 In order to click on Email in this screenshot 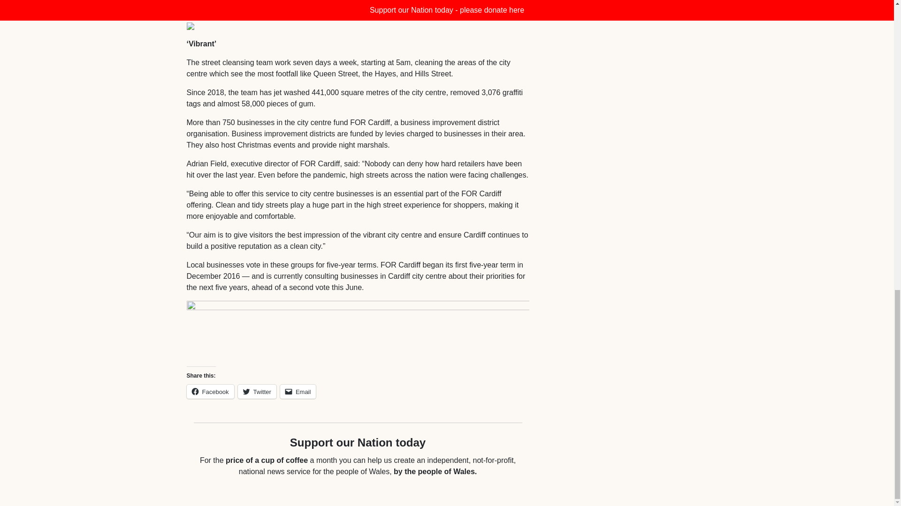, I will do `click(298, 392)`.